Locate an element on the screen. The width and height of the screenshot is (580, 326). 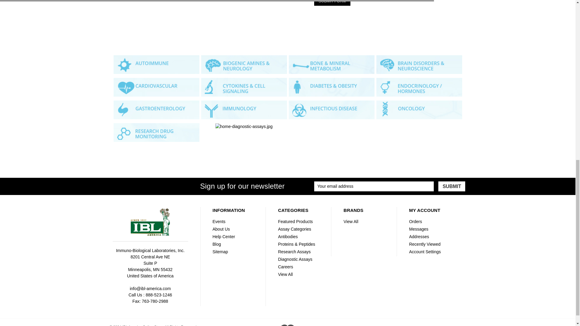
Submit Form is located at coordinates (332, 3).